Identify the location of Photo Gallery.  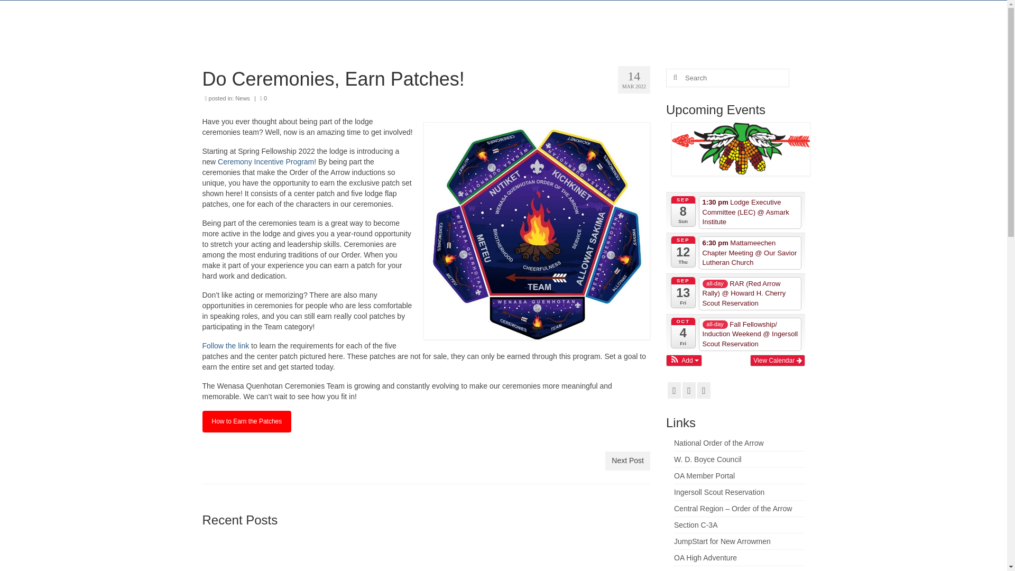
(576, 18).